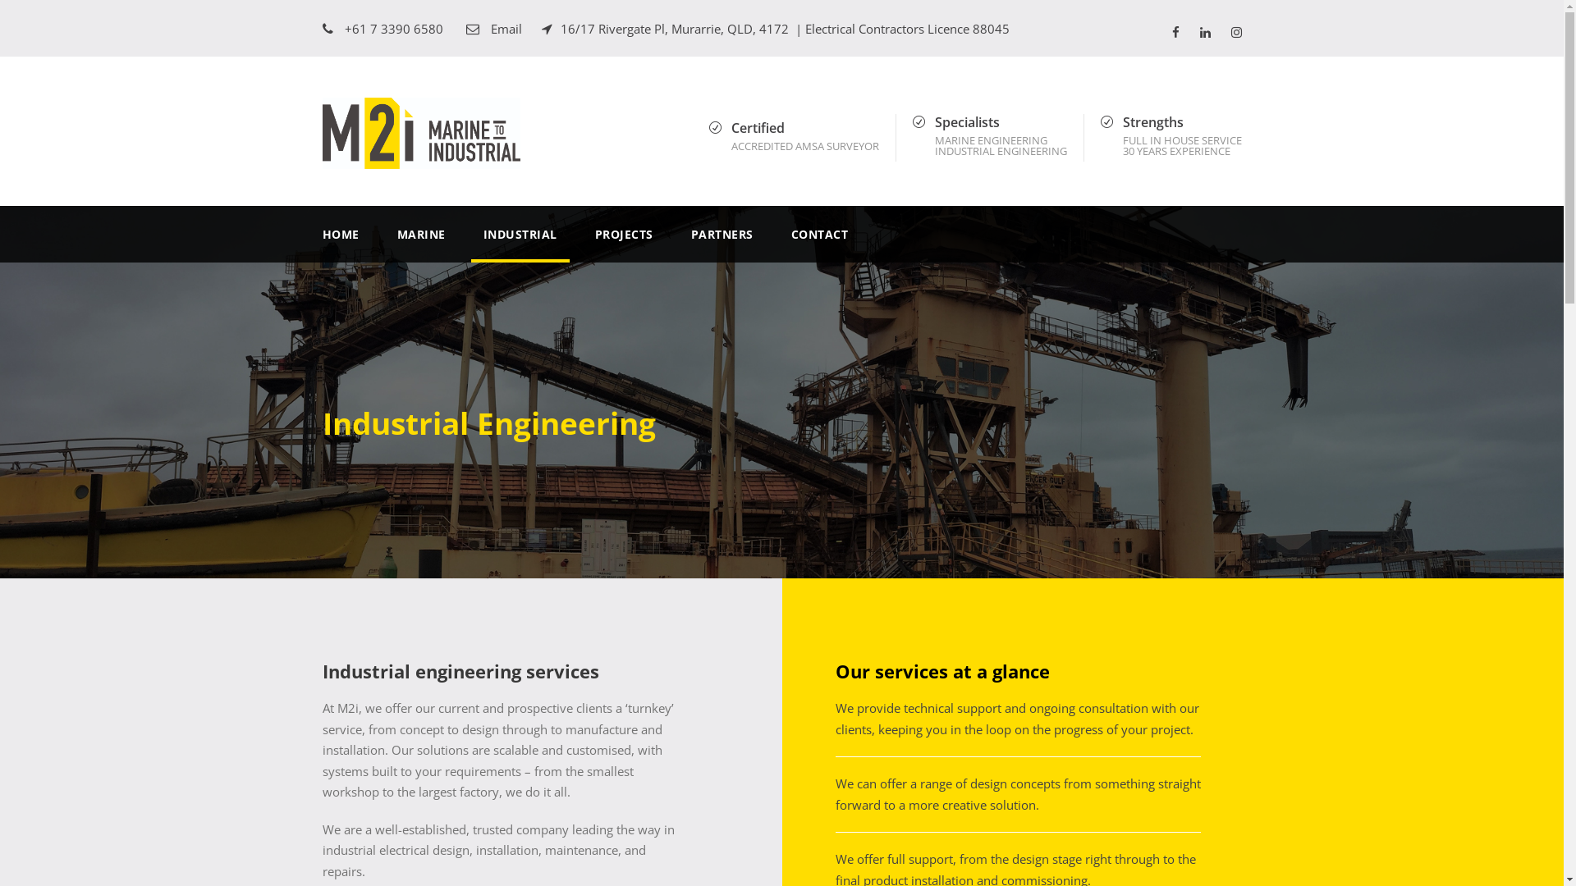  I want to click on PARTNERS, so click(722, 244).